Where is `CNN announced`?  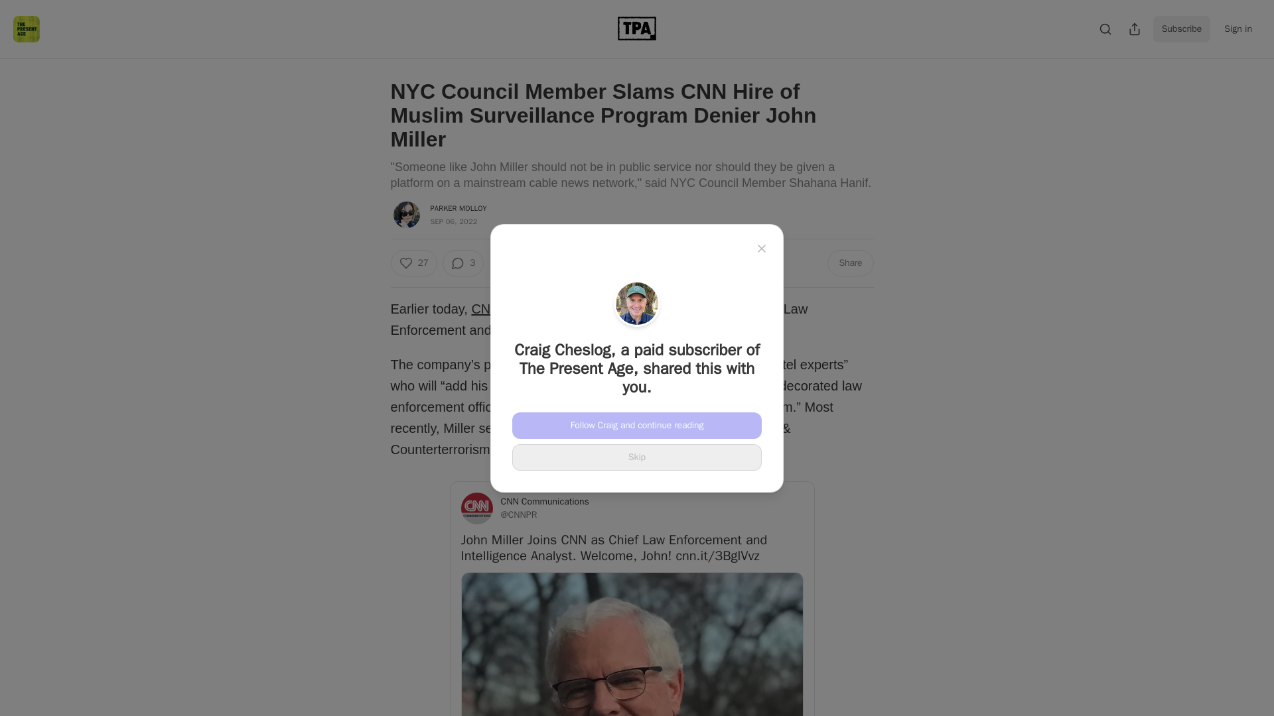
CNN announced is located at coordinates (520, 309).